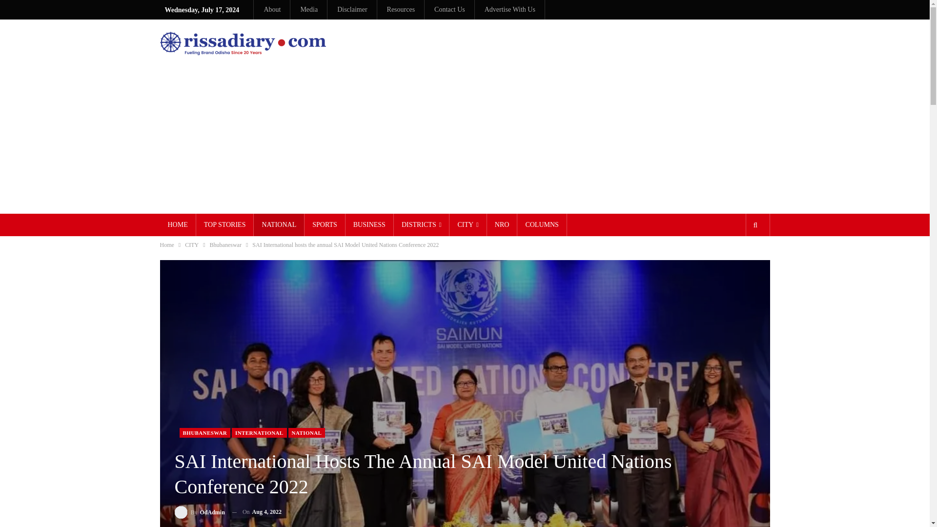 The width and height of the screenshot is (937, 527). What do you see at coordinates (224, 224) in the screenshot?
I see `TOP STORIES` at bounding box center [224, 224].